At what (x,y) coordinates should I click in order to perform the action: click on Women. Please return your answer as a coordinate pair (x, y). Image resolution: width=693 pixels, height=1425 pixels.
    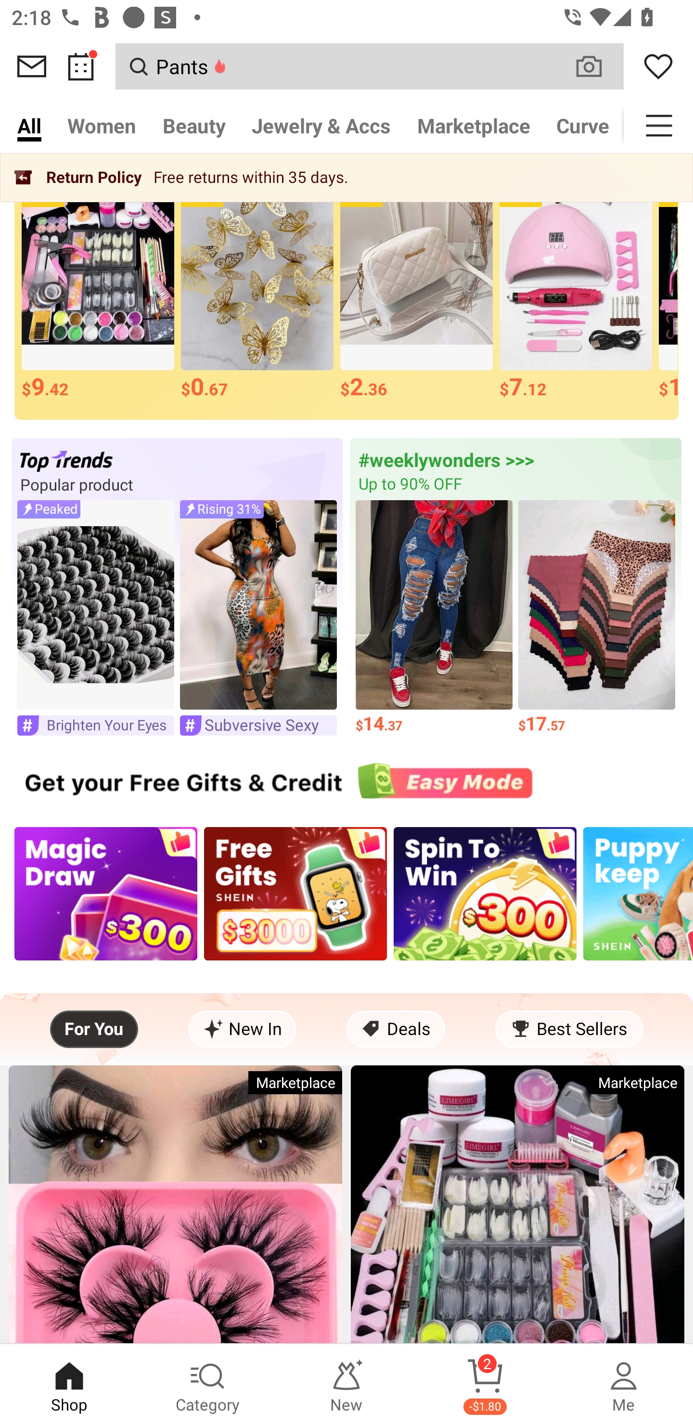
    Looking at the image, I should click on (102, 125).